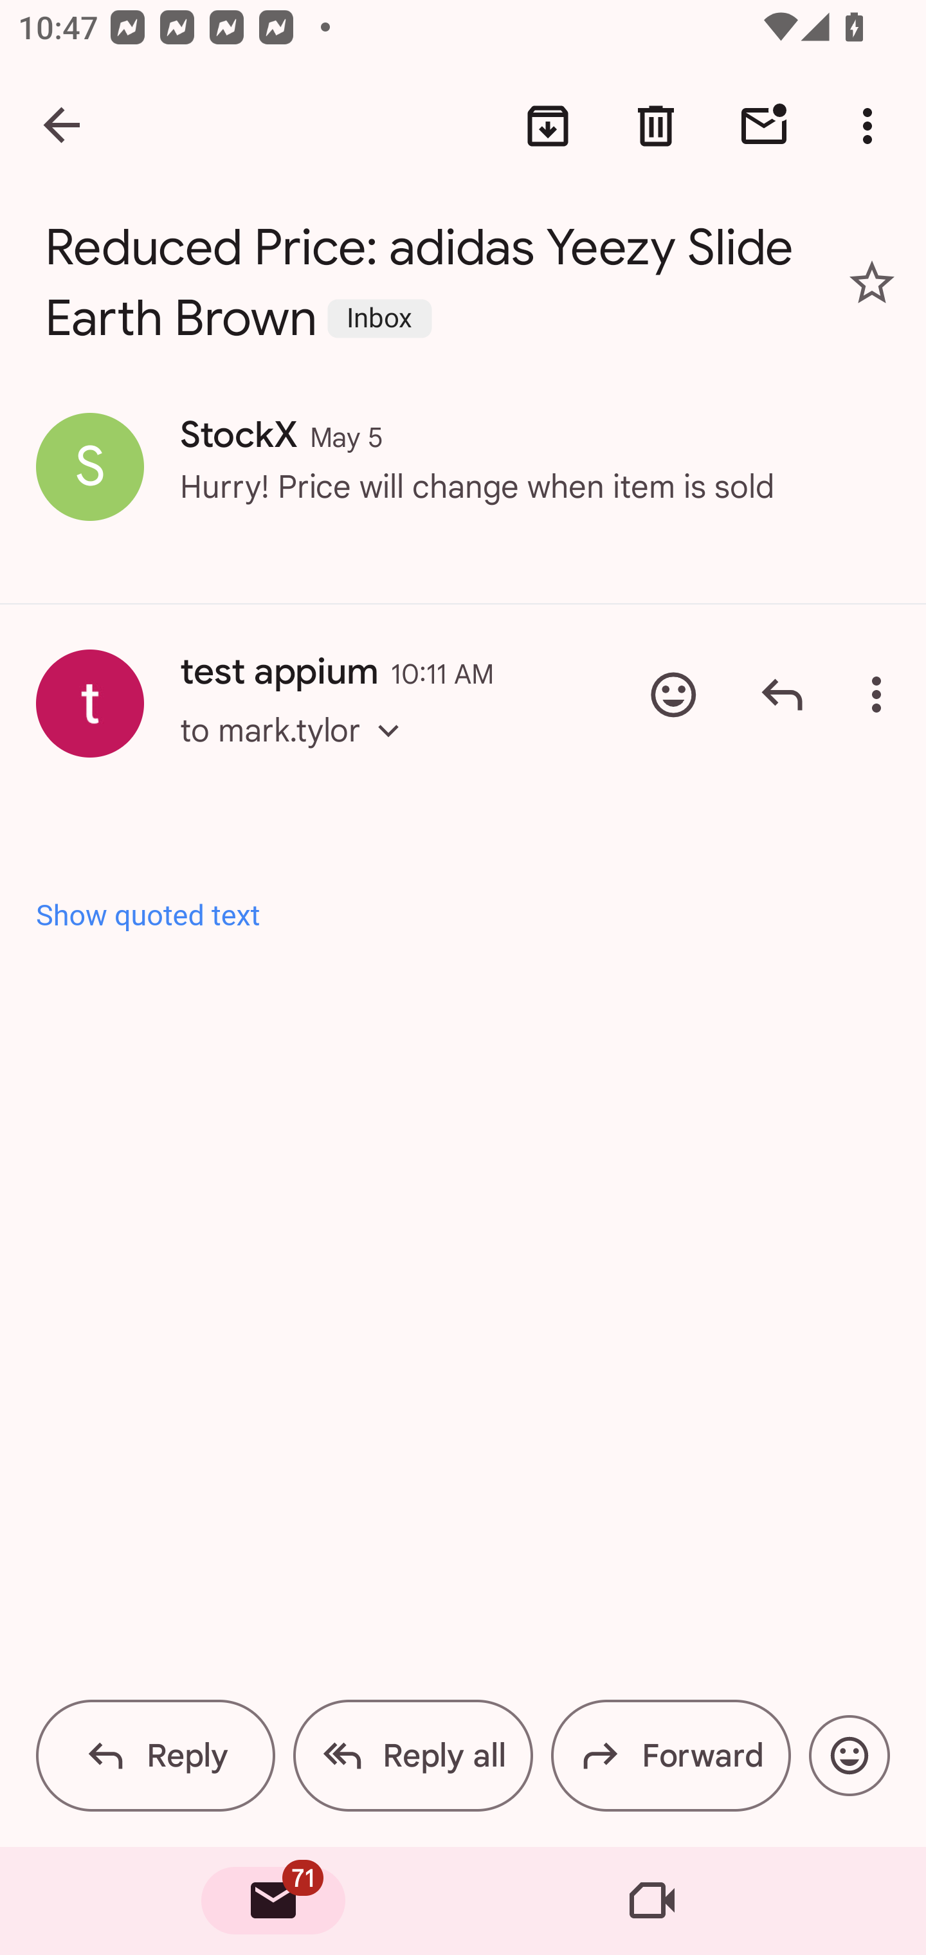 This screenshot has height=1955, width=926. Describe the element at coordinates (156, 1756) in the screenshot. I see `Reply` at that location.